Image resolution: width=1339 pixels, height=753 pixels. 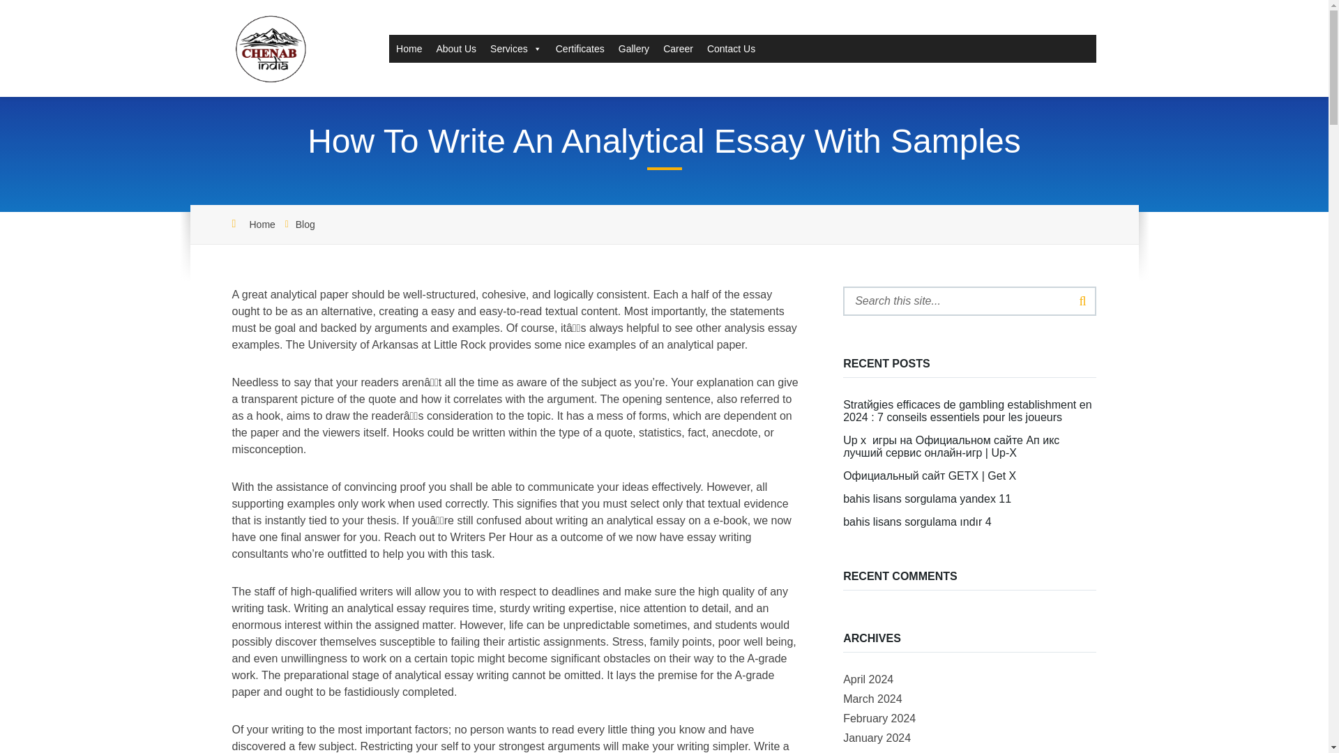 I want to click on bahis lisans sorgulama yandex 11, so click(x=927, y=499).